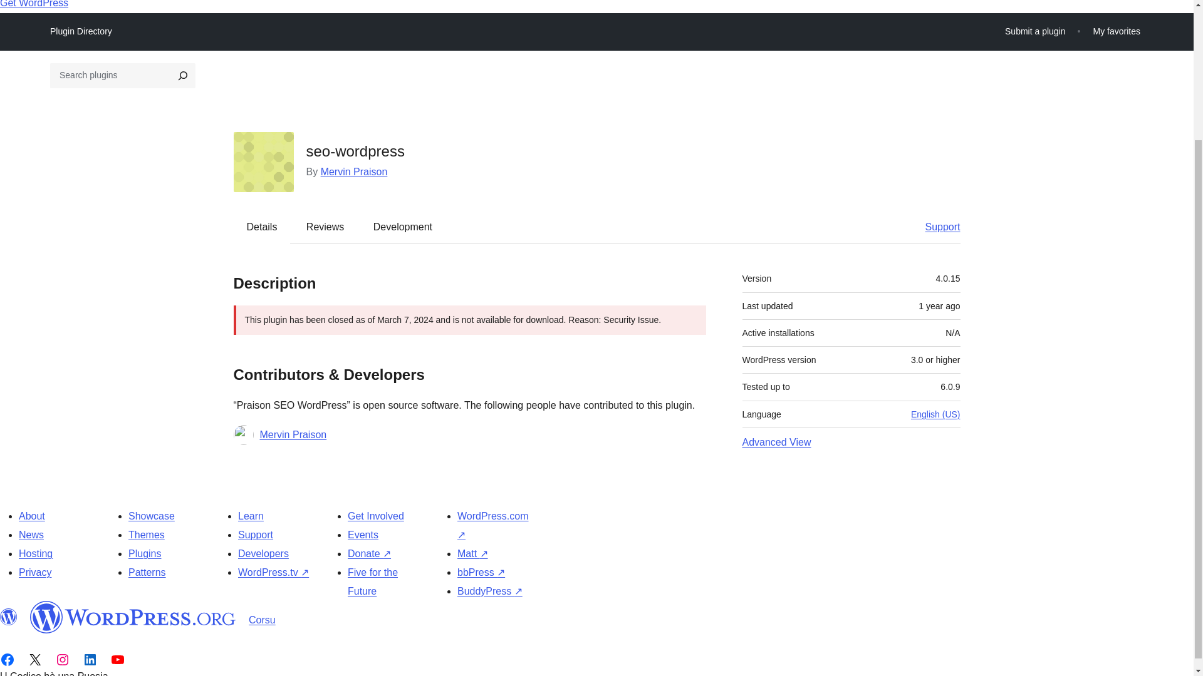 This screenshot has width=1203, height=676. What do you see at coordinates (325, 227) in the screenshot?
I see `Reviews` at bounding box center [325, 227].